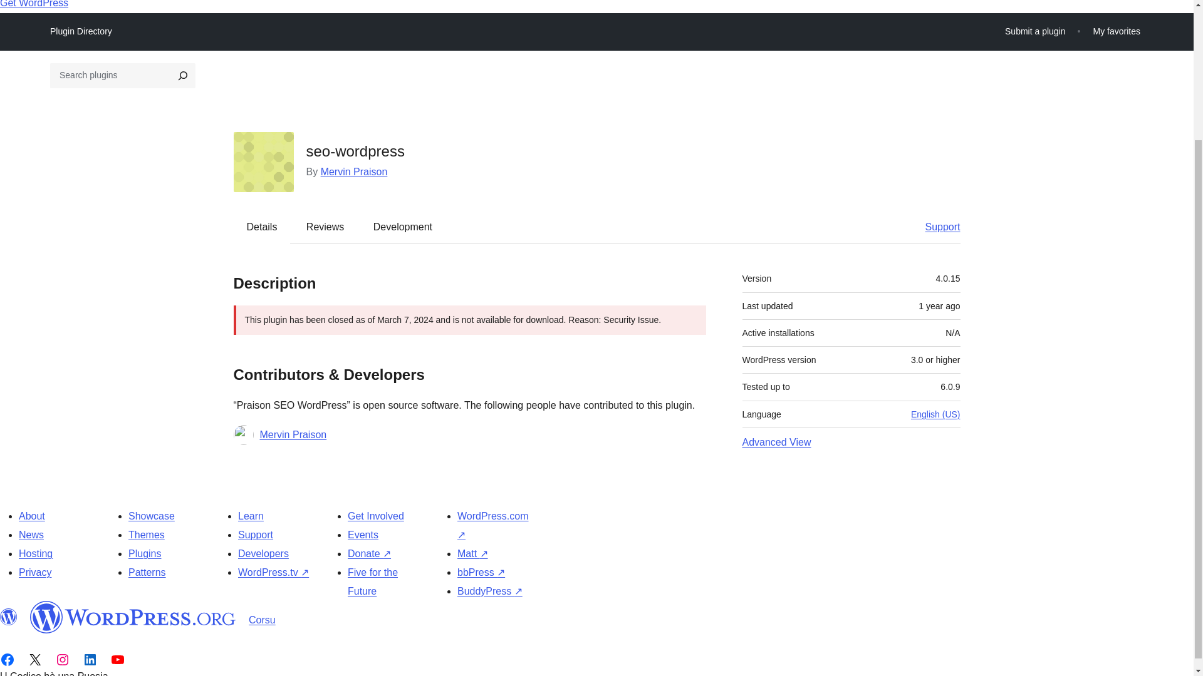 This screenshot has width=1203, height=676. What do you see at coordinates (325, 227) in the screenshot?
I see `Reviews` at bounding box center [325, 227].